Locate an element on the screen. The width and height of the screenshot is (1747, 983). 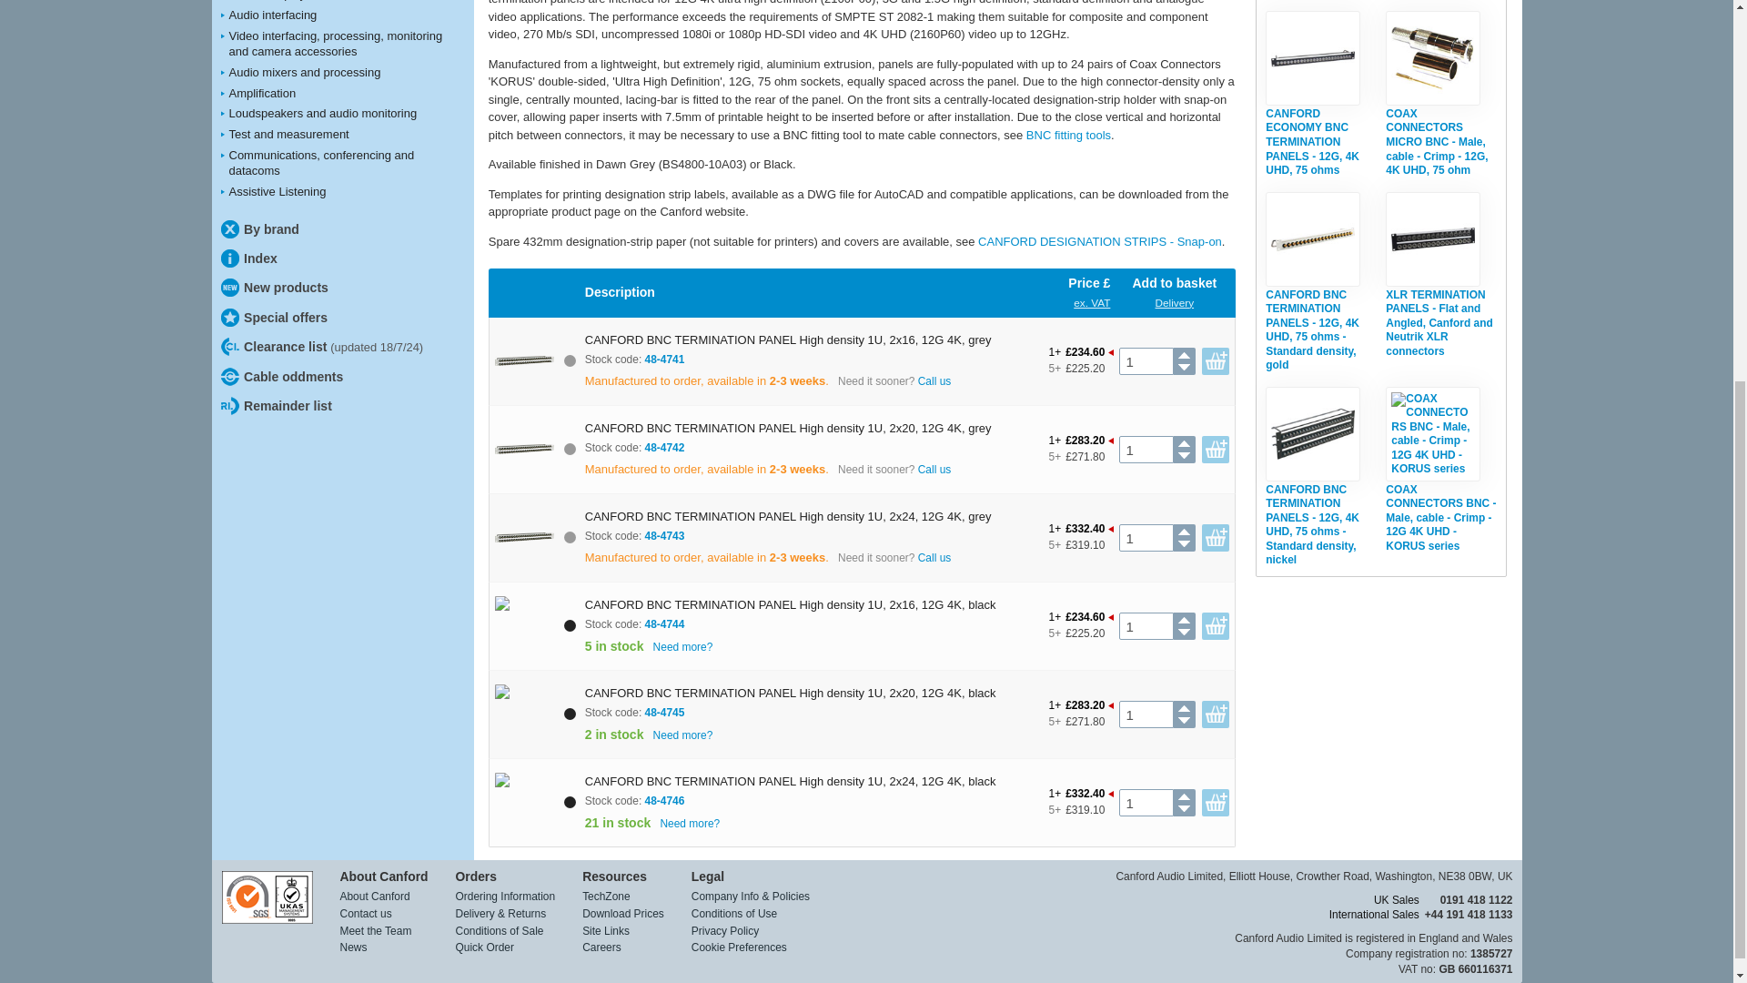
1 is located at coordinates (1146, 537).